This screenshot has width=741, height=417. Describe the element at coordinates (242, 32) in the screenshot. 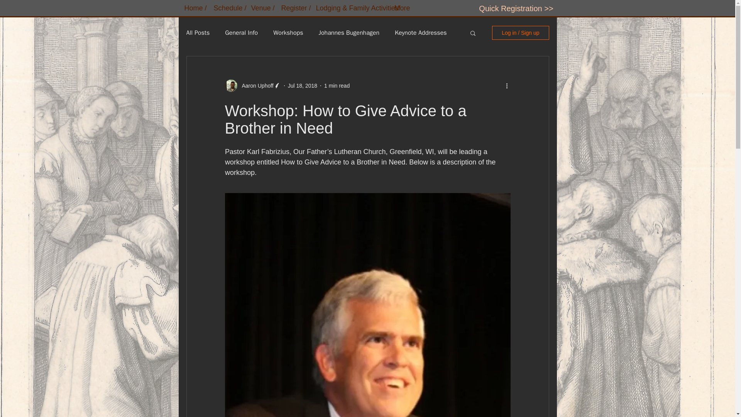

I see `General Info` at that location.